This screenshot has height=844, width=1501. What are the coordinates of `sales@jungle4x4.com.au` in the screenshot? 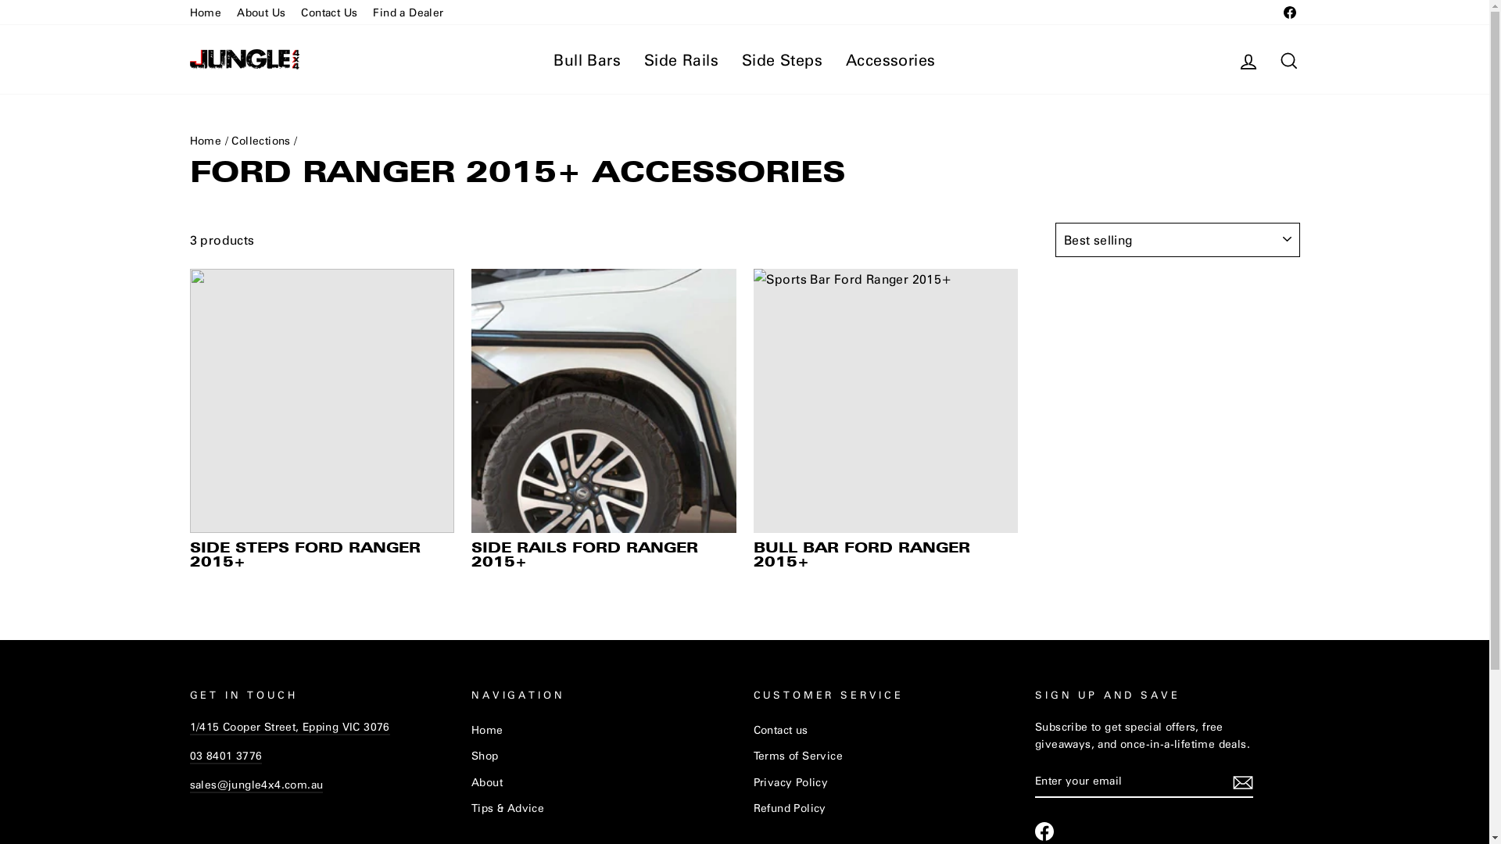 It's located at (256, 785).